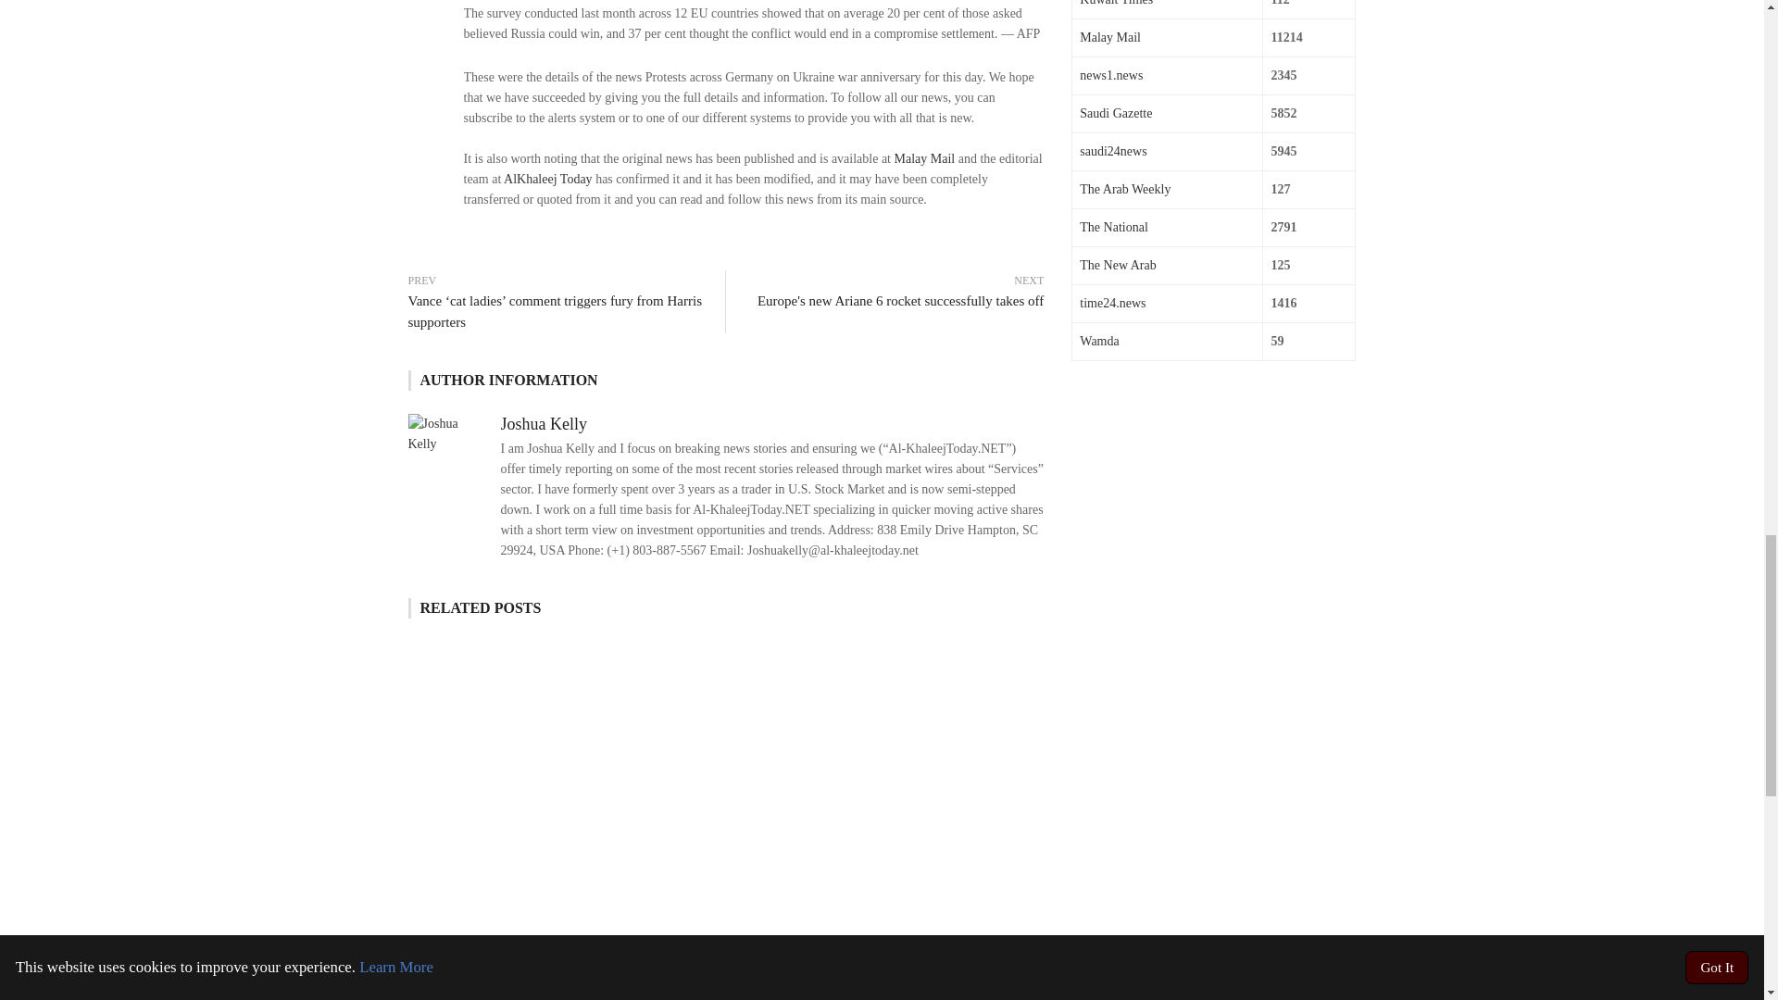 This screenshot has height=1000, width=1778. What do you see at coordinates (547, 178) in the screenshot?
I see `AlKhaleej Today` at bounding box center [547, 178].